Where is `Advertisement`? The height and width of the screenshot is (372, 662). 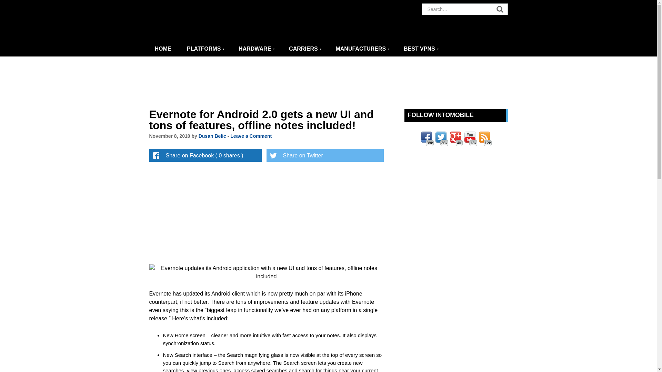
Advertisement is located at coordinates (329, 83).